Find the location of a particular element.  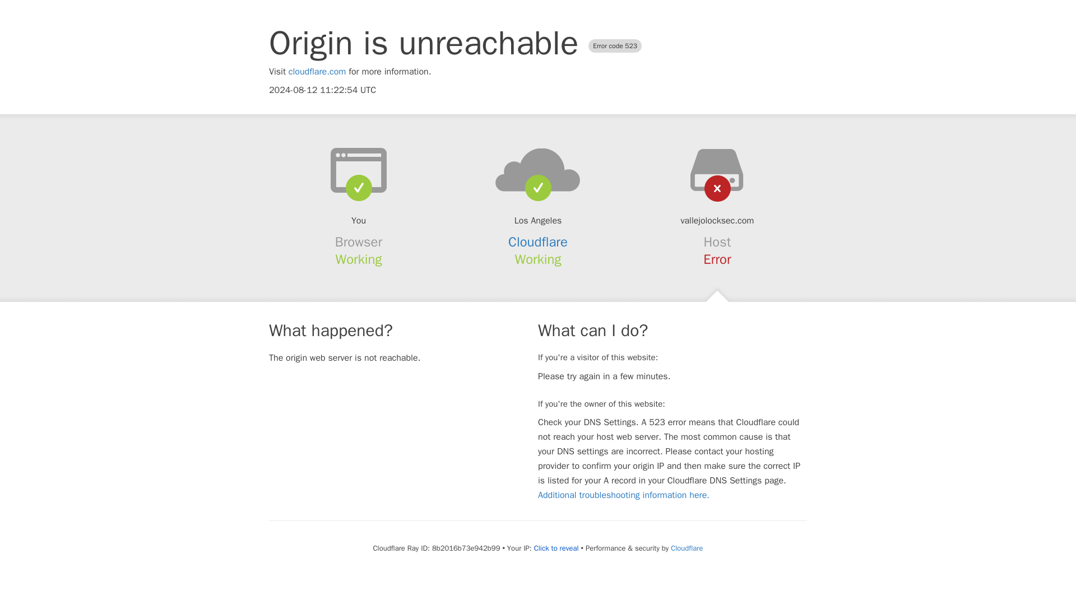

Cloudflare is located at coordinates (686, 548).